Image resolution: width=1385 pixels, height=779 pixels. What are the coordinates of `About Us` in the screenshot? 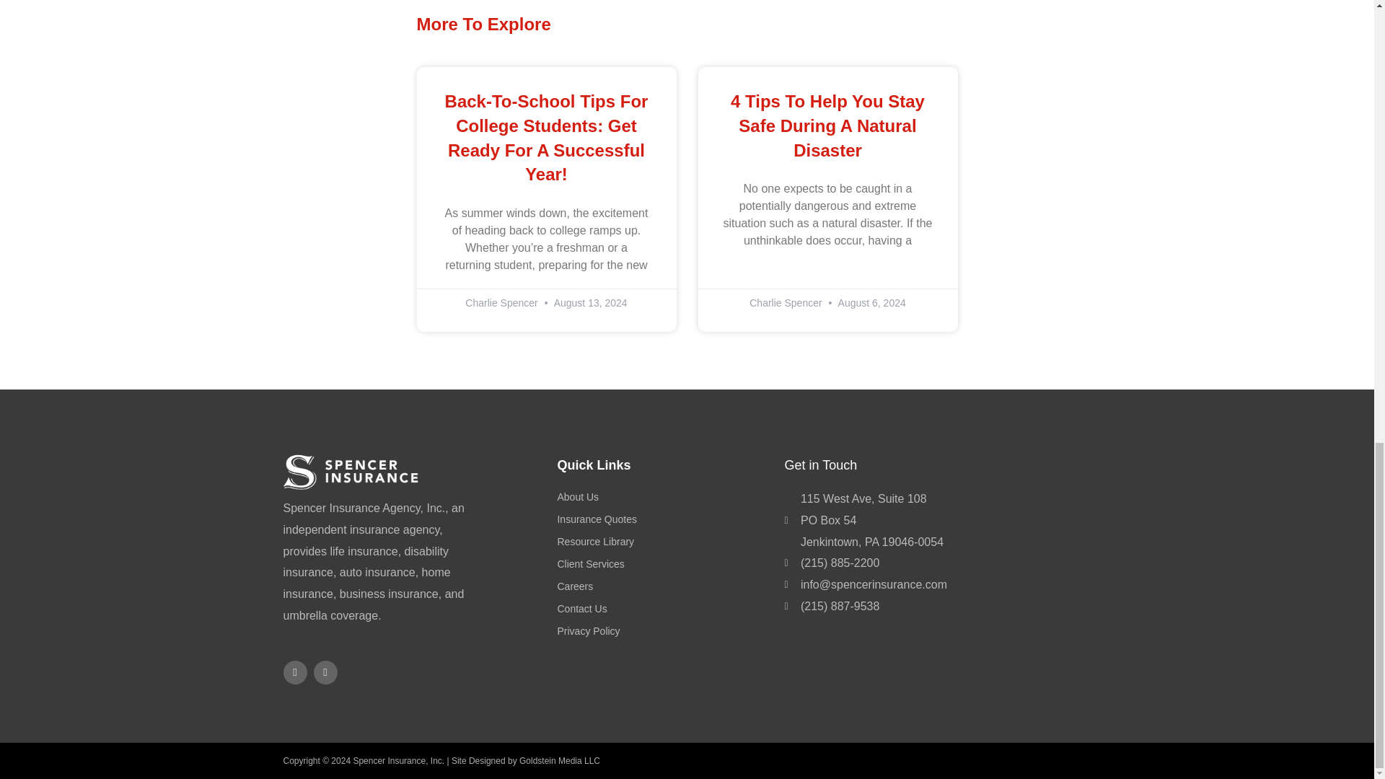 It's located at (663, 498).